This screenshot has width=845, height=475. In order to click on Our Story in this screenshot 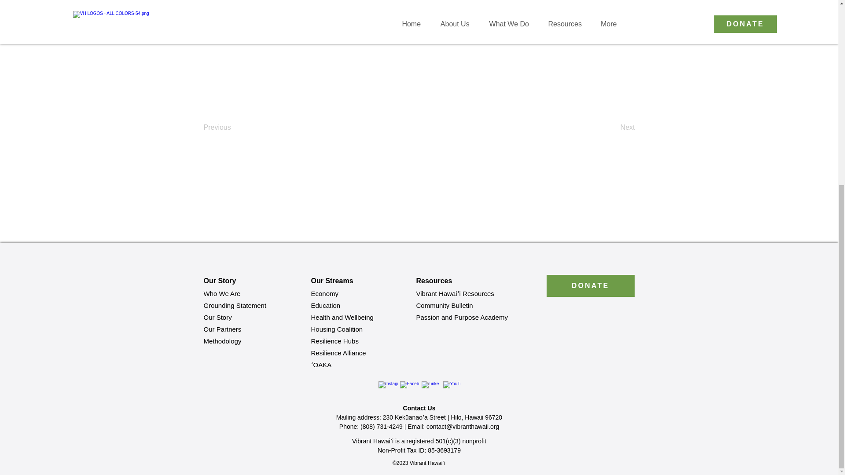, I will do `click(217, 317)`.